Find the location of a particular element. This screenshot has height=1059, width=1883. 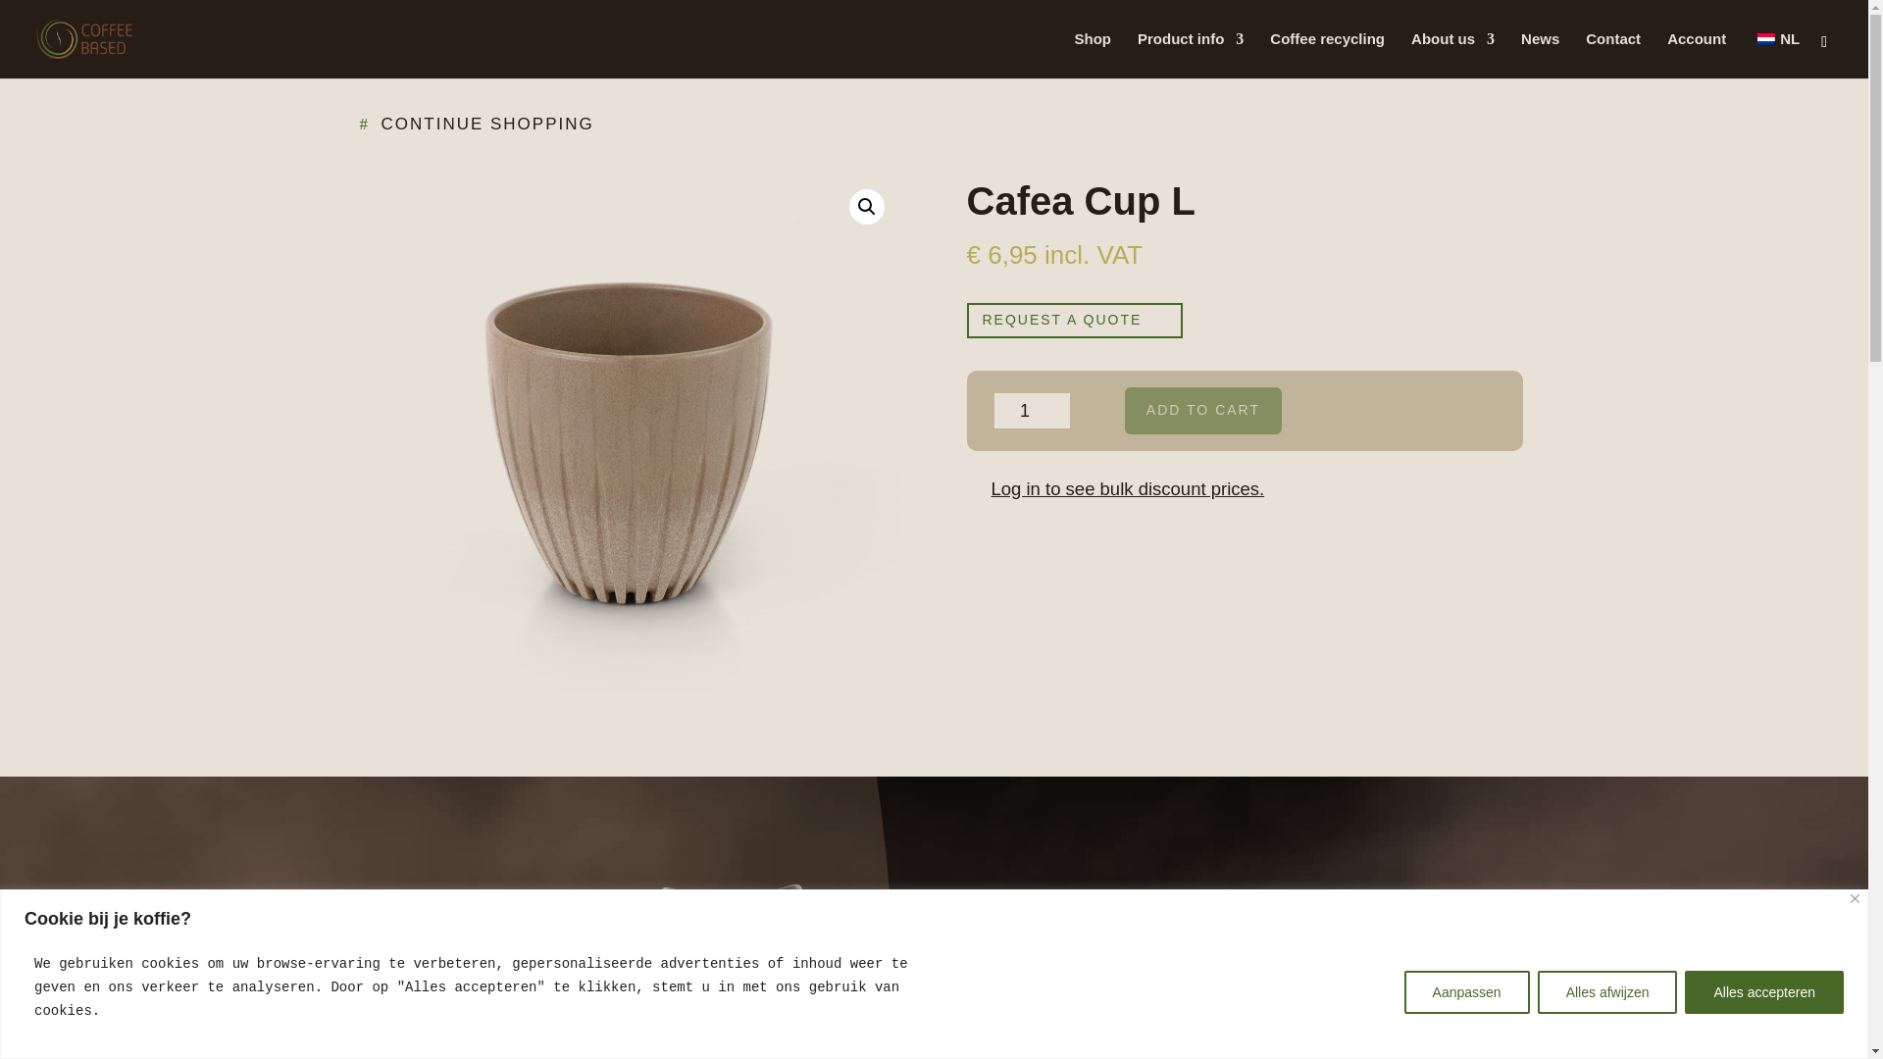

Product info is located at coordinates (1190, 55).